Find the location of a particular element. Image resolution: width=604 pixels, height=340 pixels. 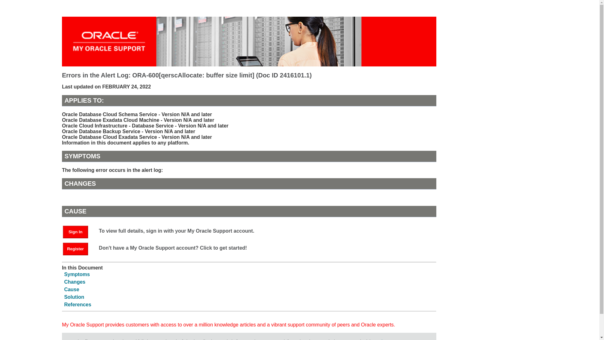

Changes is located at coordinates (75, 281).